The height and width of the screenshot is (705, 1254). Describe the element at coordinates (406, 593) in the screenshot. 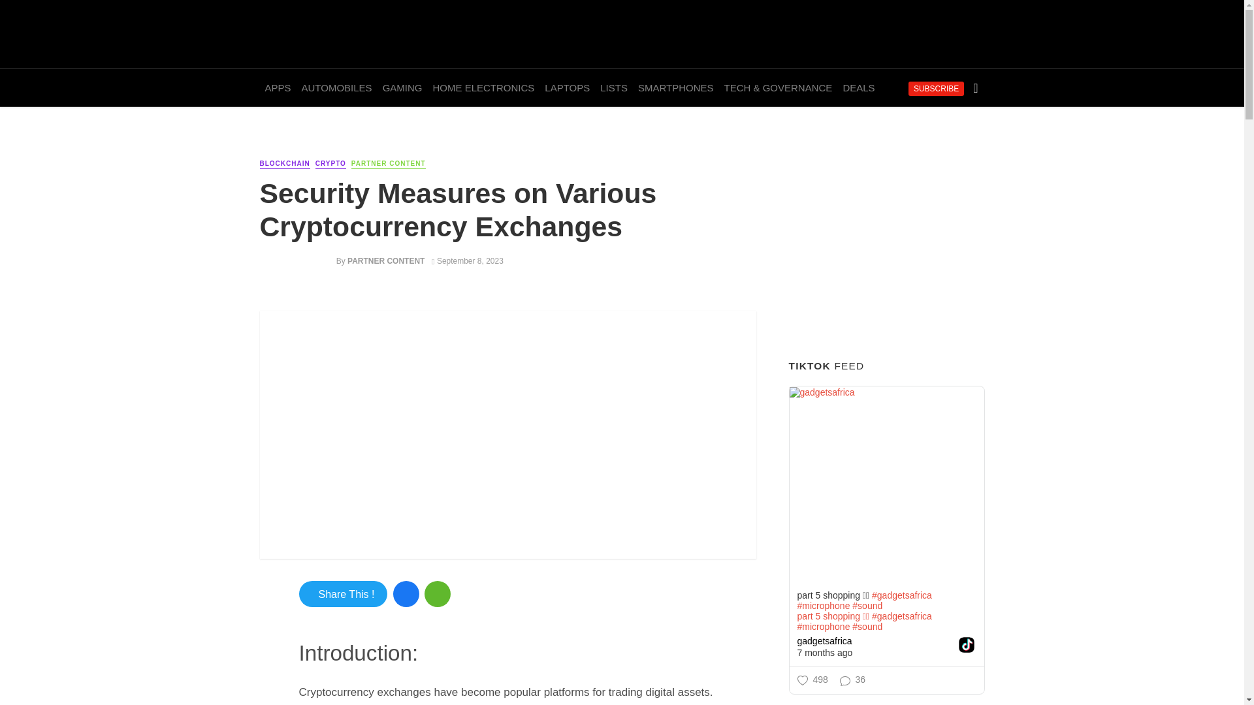

I see `Share this on Facebook` at that location.